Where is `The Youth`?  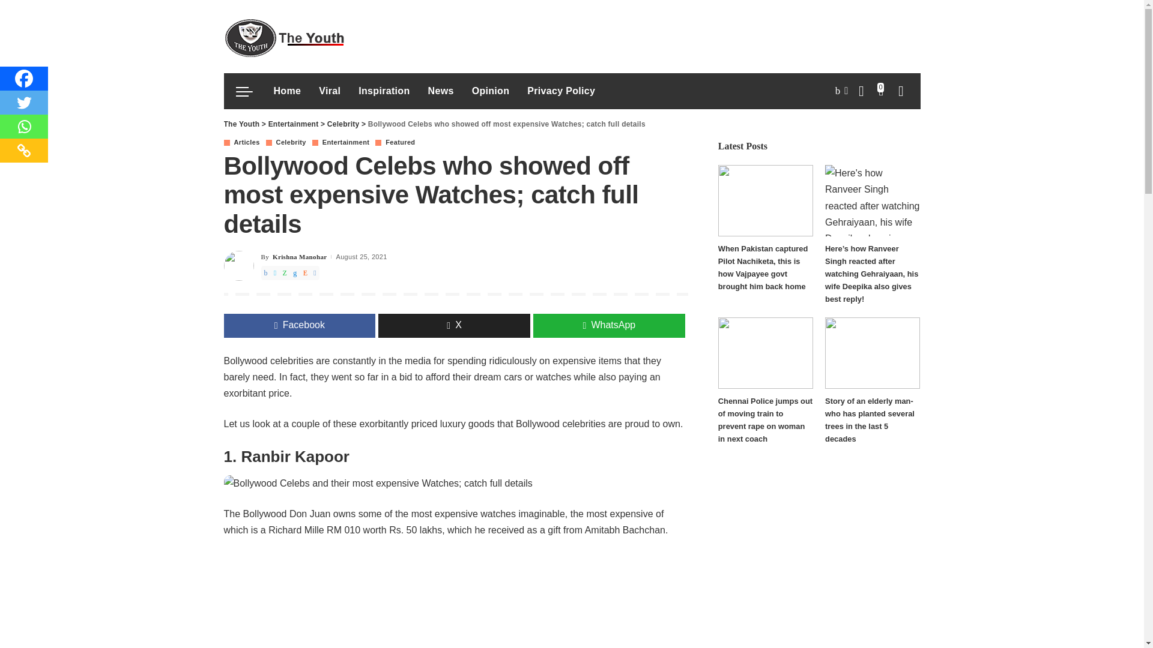
The Youth is located at coordinates (283, 36).